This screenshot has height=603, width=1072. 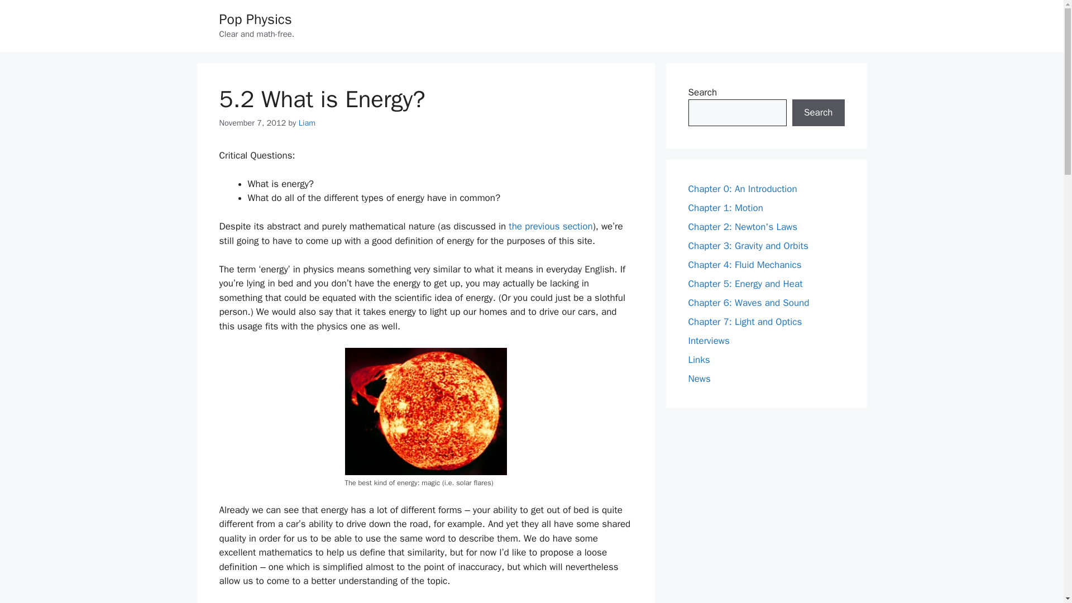 I want to click on Interviews, so click(x=708, y=341).